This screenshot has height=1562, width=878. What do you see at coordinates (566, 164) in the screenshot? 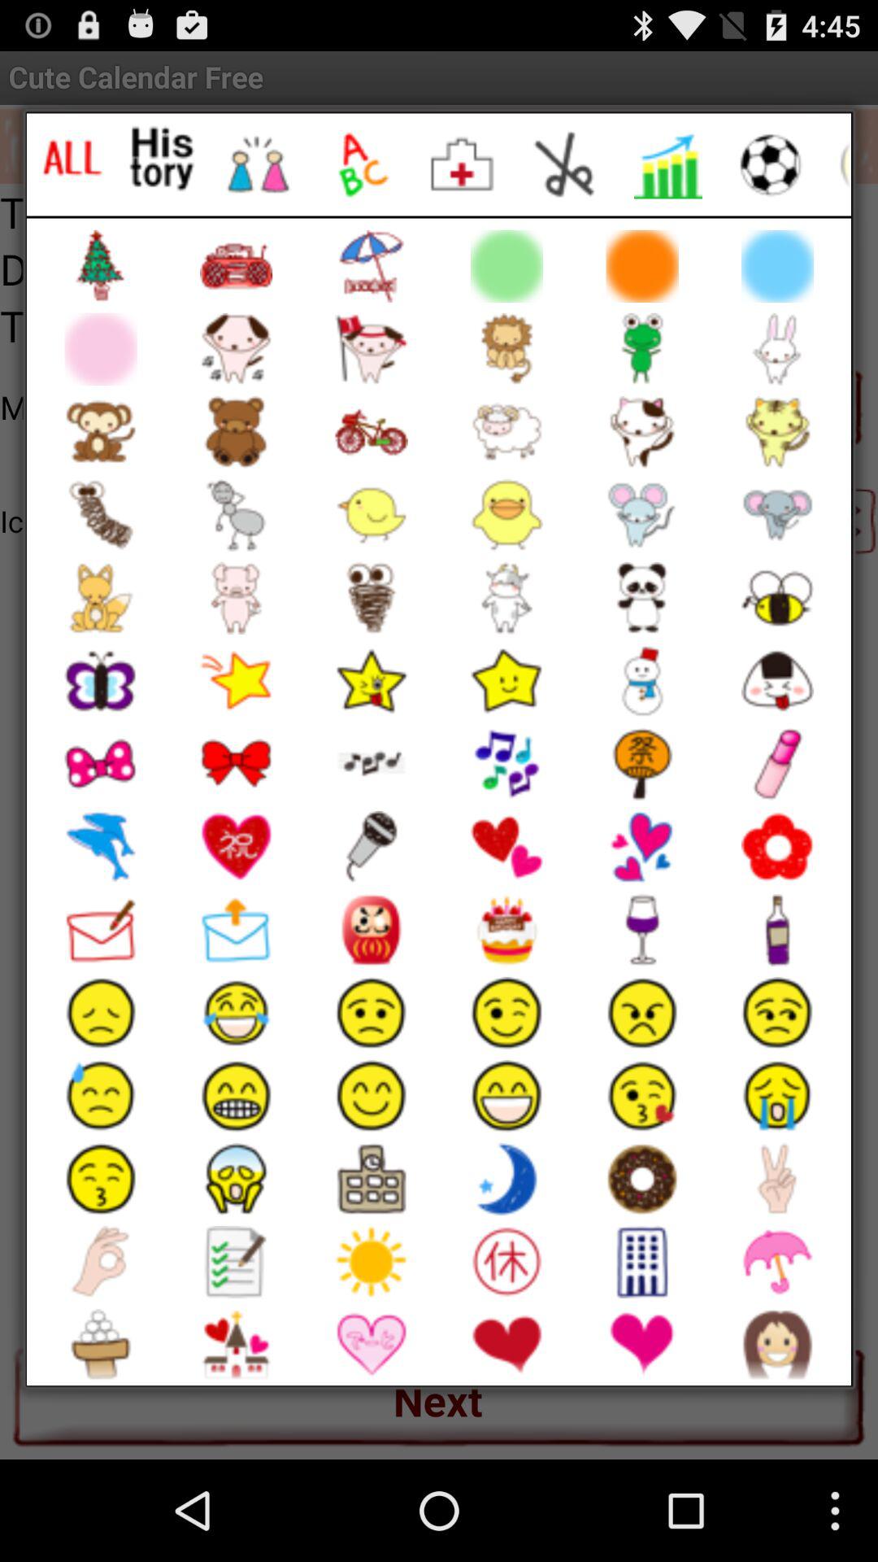
I see `cut` at bounding box center [566, 164].